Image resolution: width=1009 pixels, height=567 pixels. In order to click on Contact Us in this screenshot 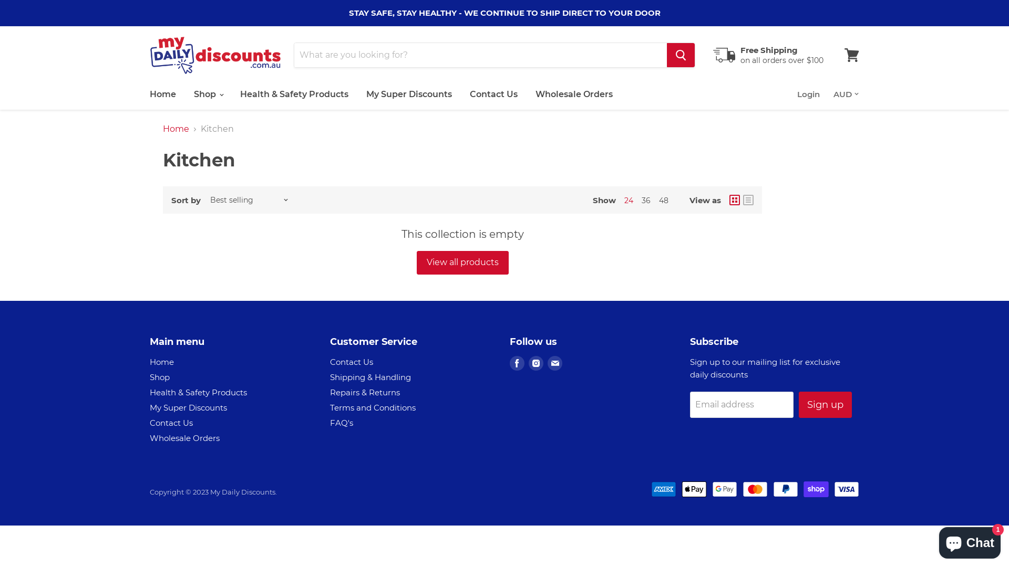, I will do `click(171, 423)`.